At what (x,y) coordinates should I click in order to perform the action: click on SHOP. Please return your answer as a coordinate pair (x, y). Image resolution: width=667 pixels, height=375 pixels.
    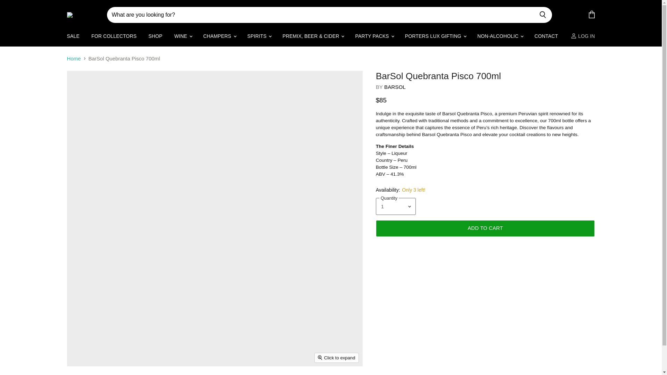
    Looking at the image, I should click on (155, 36).